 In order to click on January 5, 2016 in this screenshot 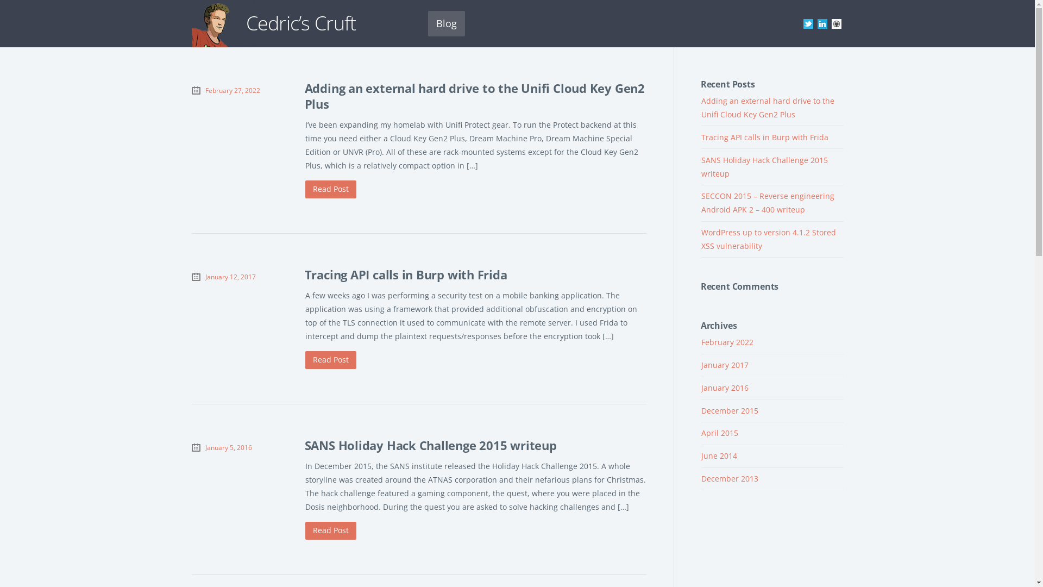, I will do `click(229, 447)`.